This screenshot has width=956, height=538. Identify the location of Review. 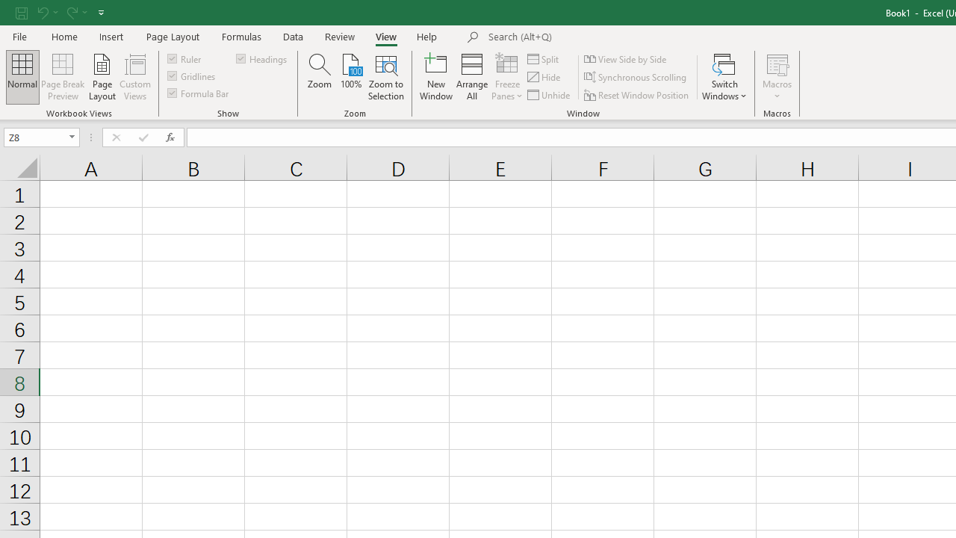
(339, 36).